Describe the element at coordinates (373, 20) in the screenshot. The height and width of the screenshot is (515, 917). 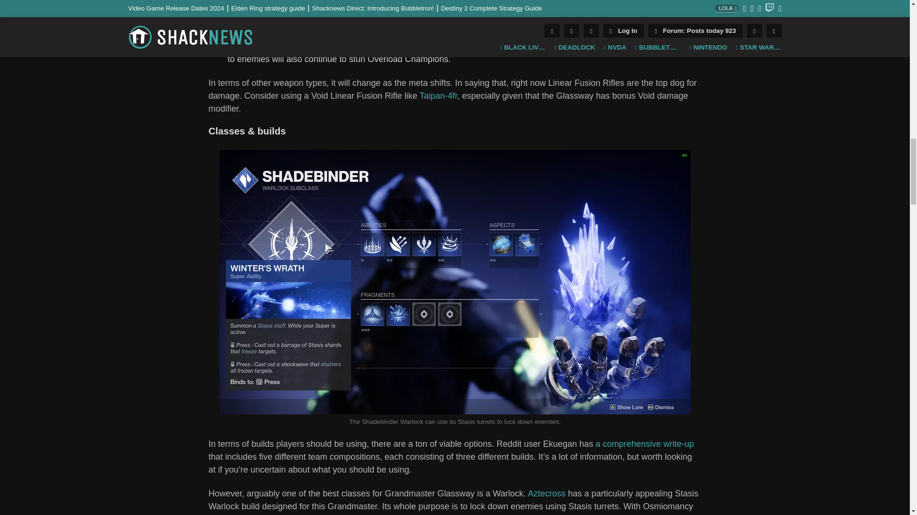
I see `All Destiny 2 Exotic Catalysts` at that location.